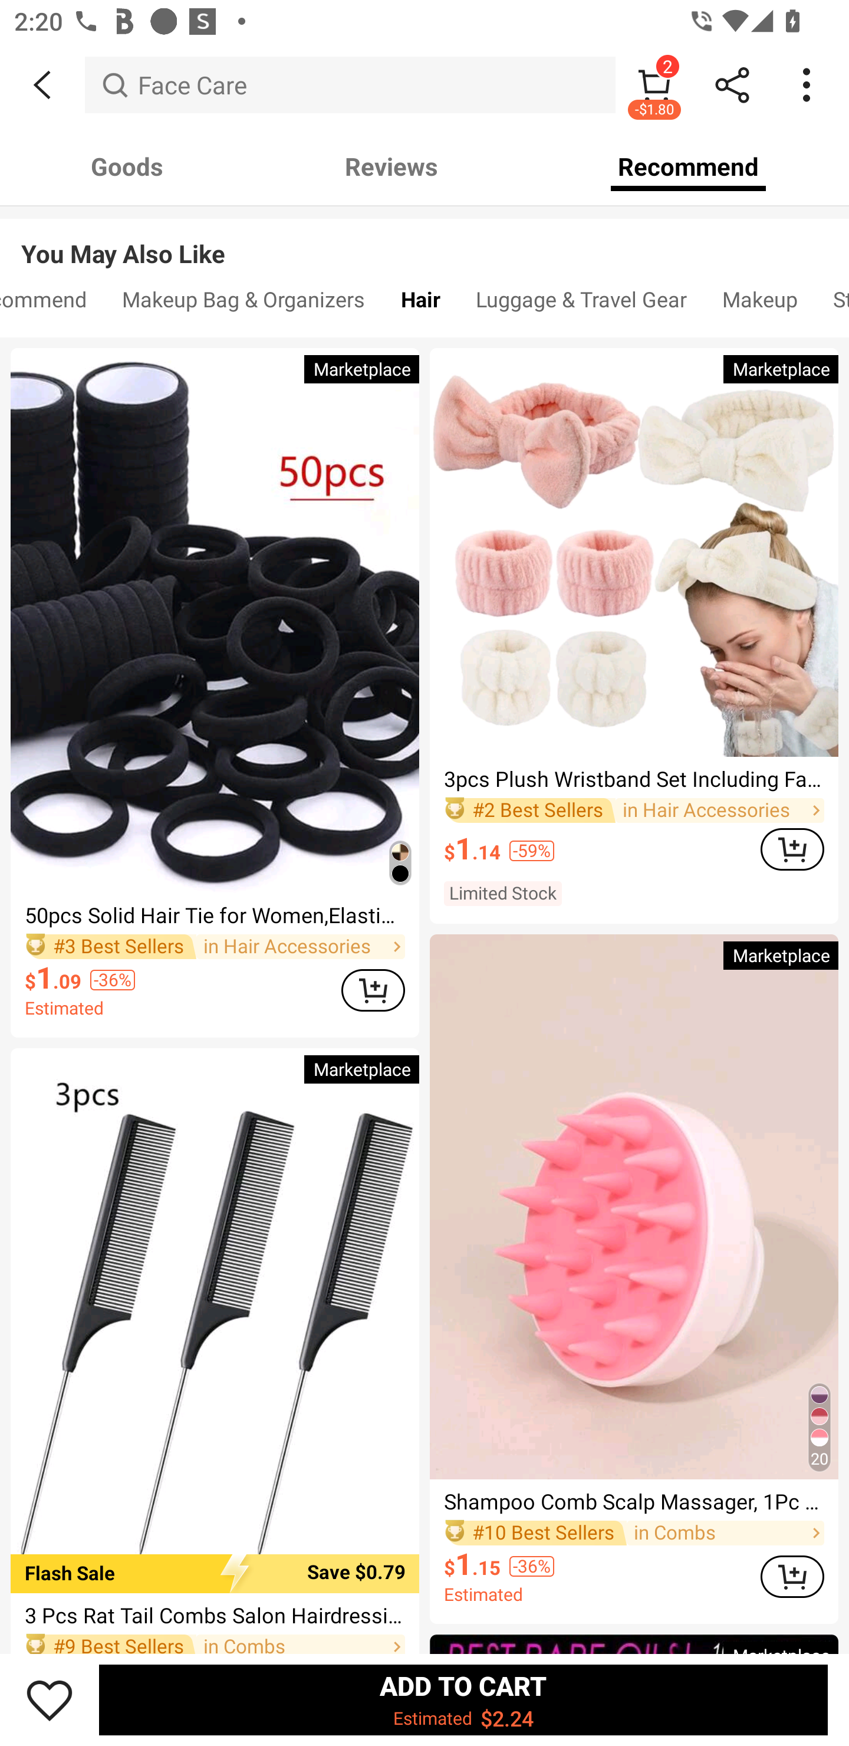 The image size is (849, 1746). I want to click on Face Care, so click(350, 84).